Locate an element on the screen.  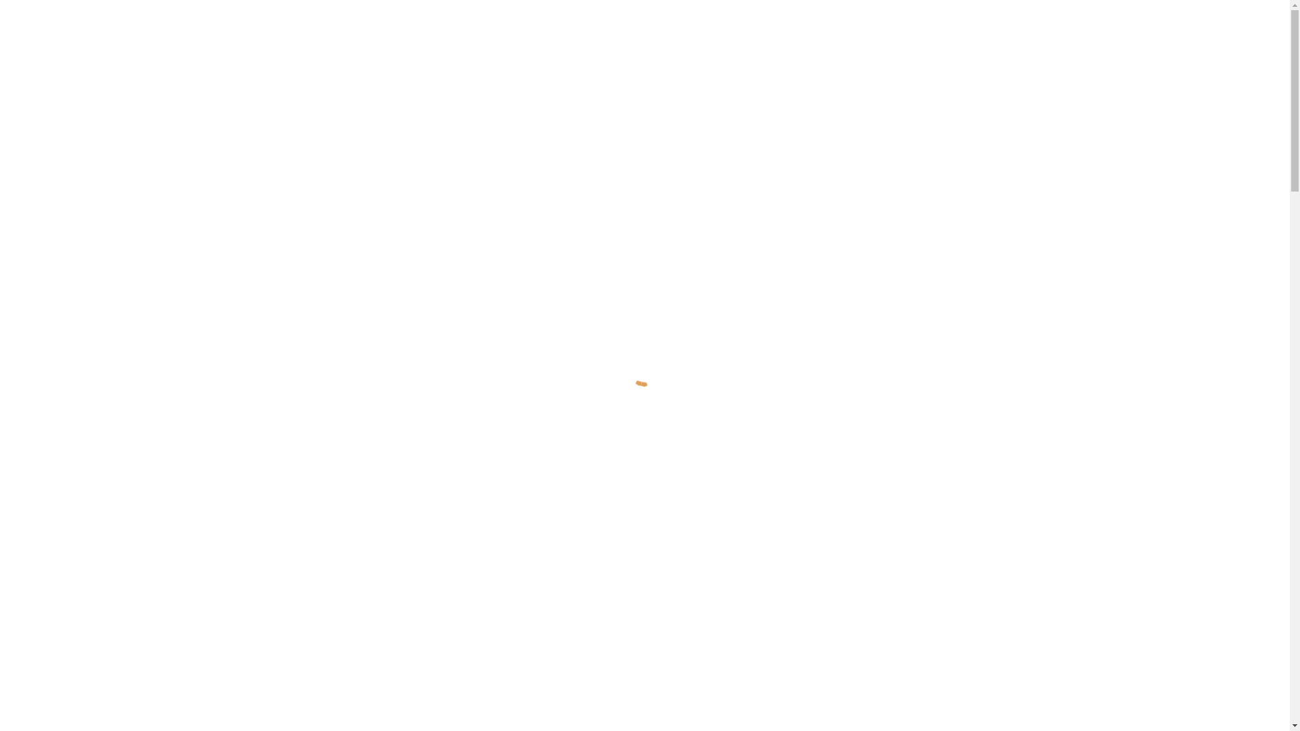
CONTACT US is located at coordinates (922, 614).